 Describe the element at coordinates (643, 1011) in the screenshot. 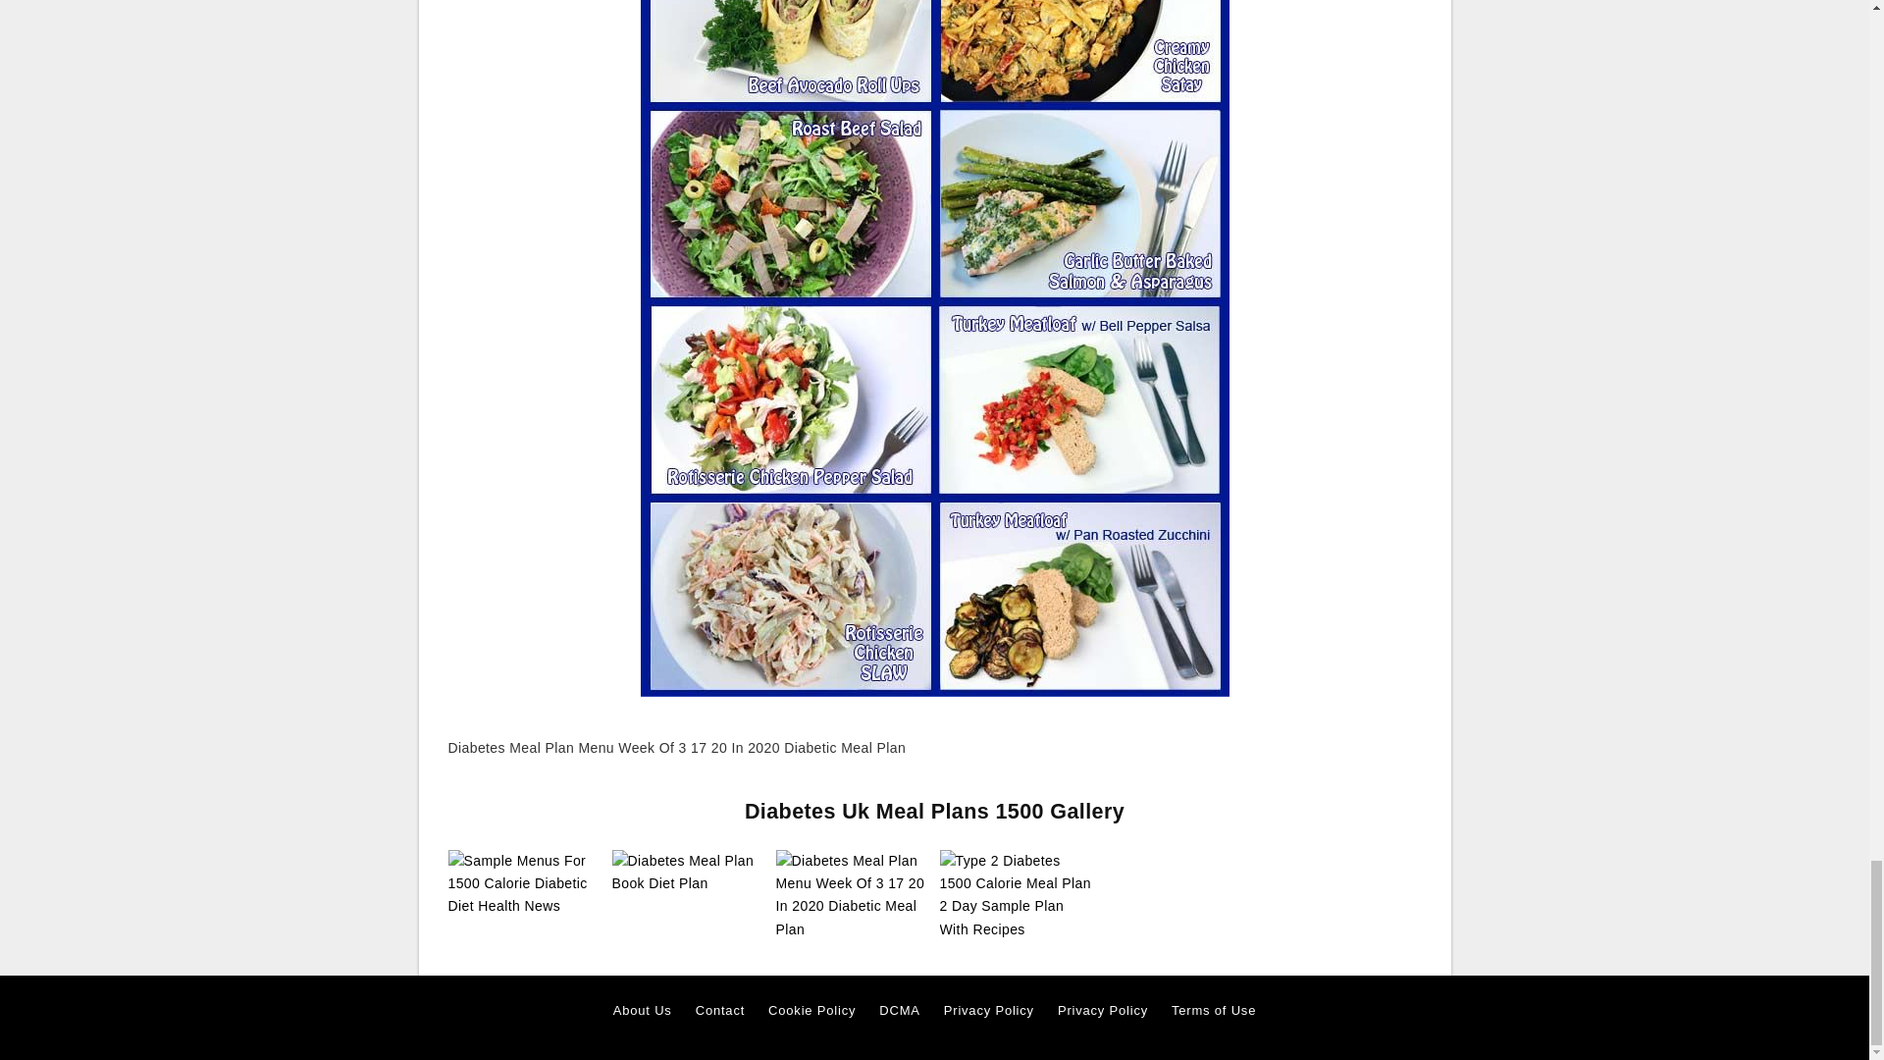

I see `About Us` at that location.